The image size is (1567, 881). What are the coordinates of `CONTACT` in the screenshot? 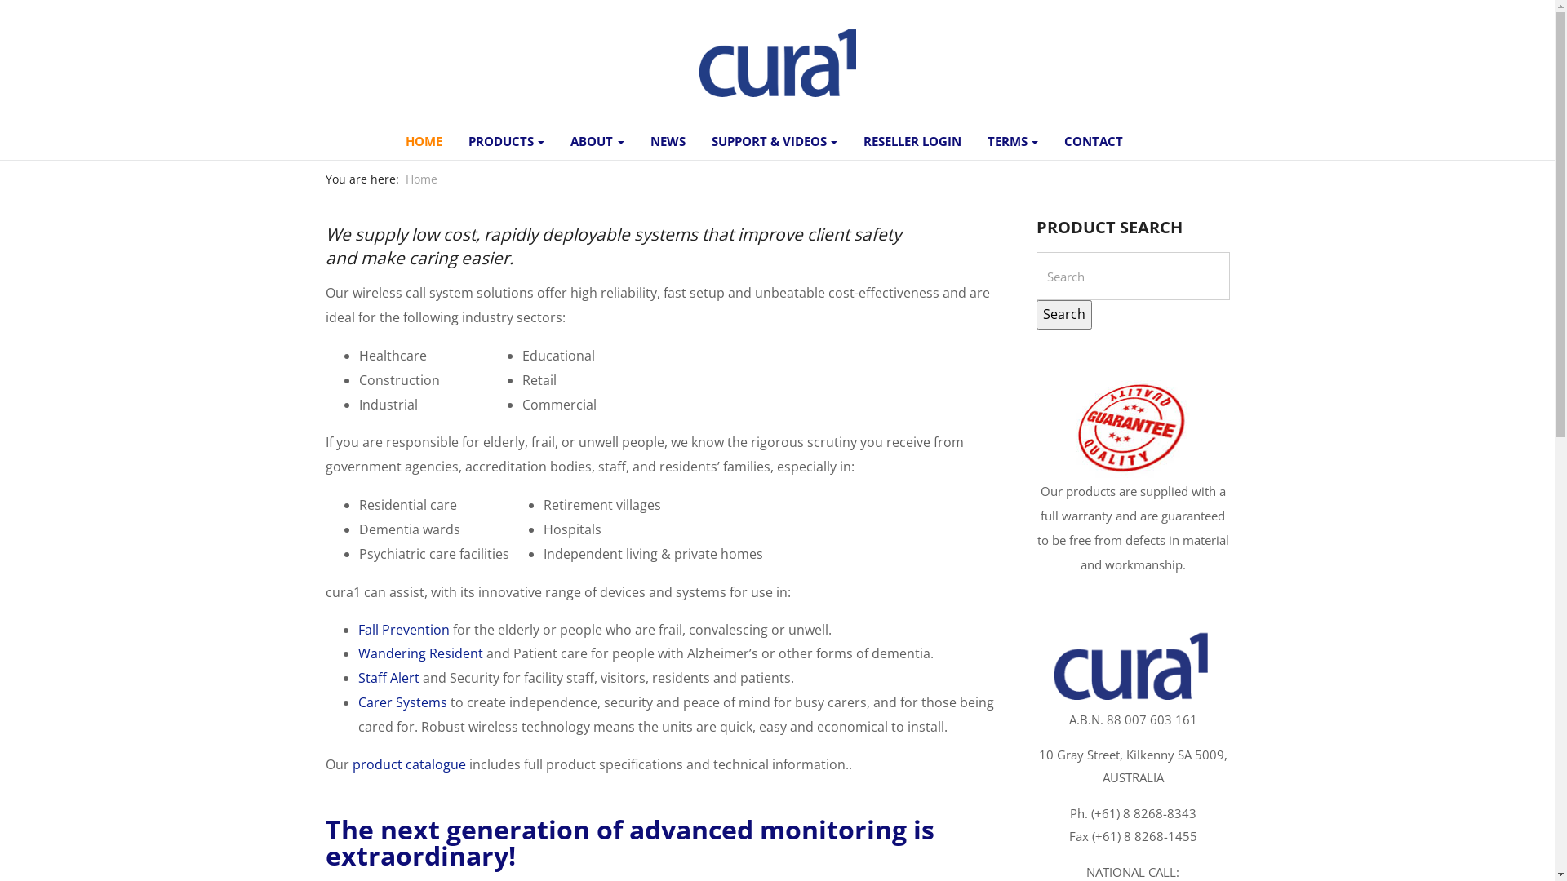 It's located at (1094, 137).